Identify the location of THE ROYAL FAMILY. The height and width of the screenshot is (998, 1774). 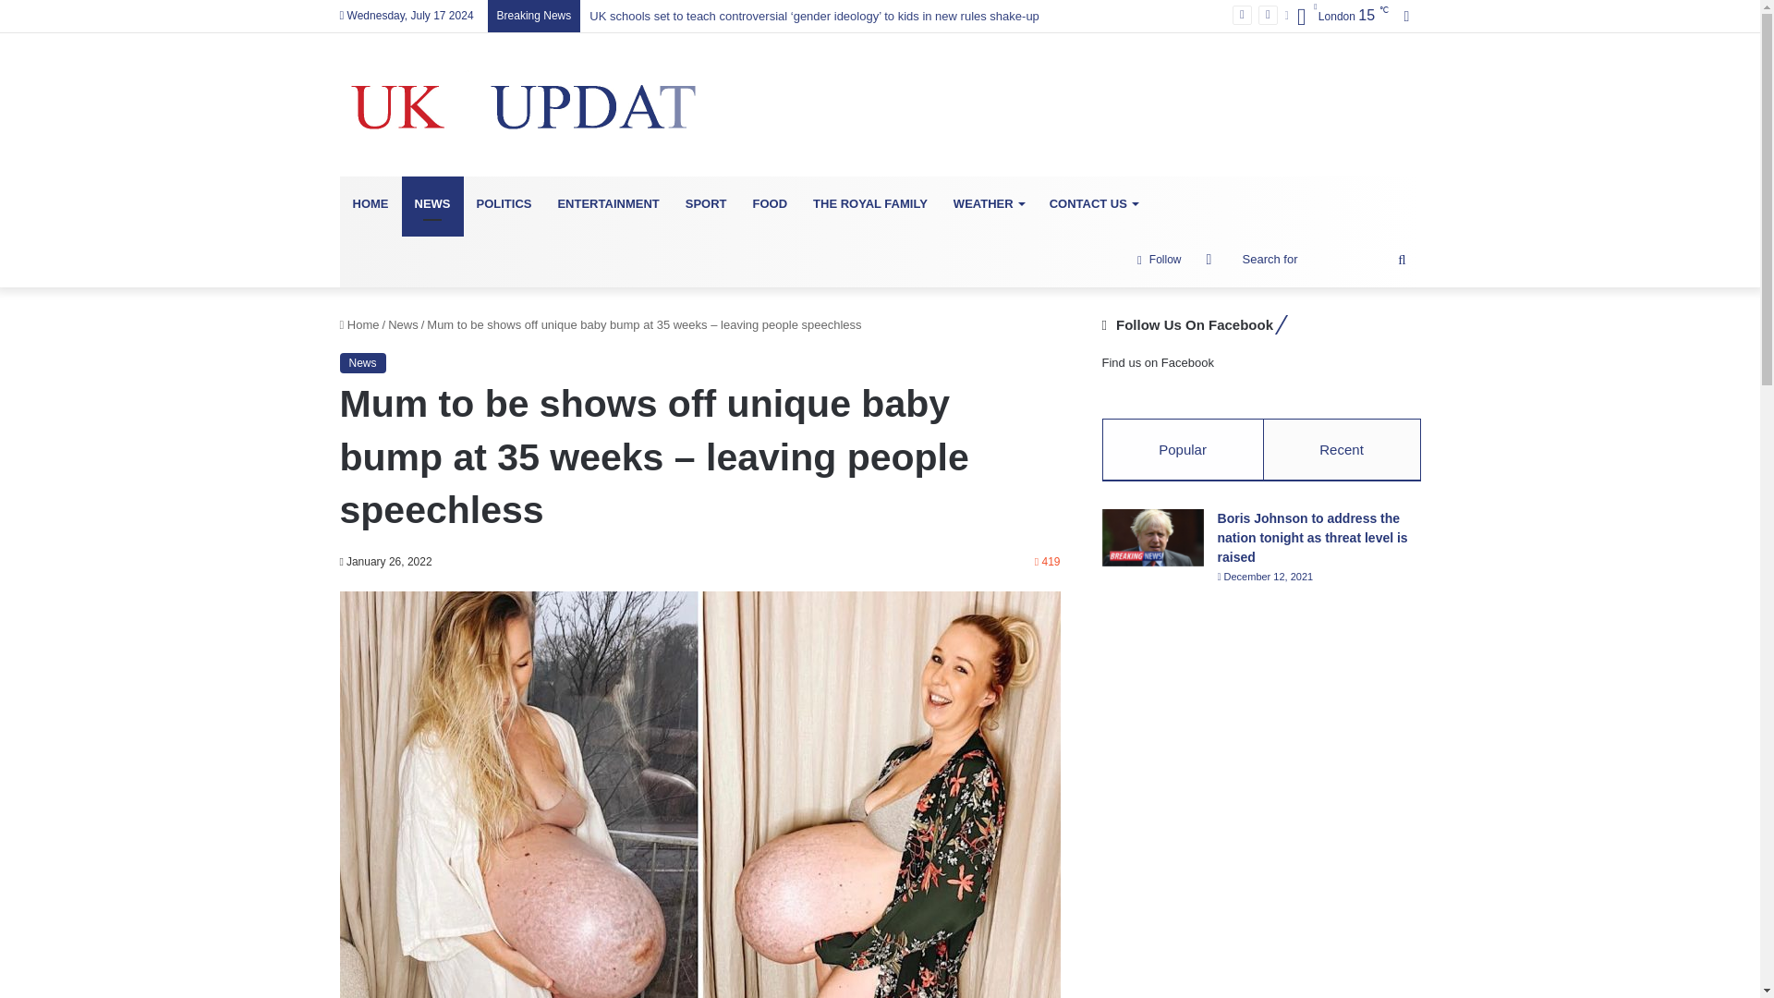
(869, 203).